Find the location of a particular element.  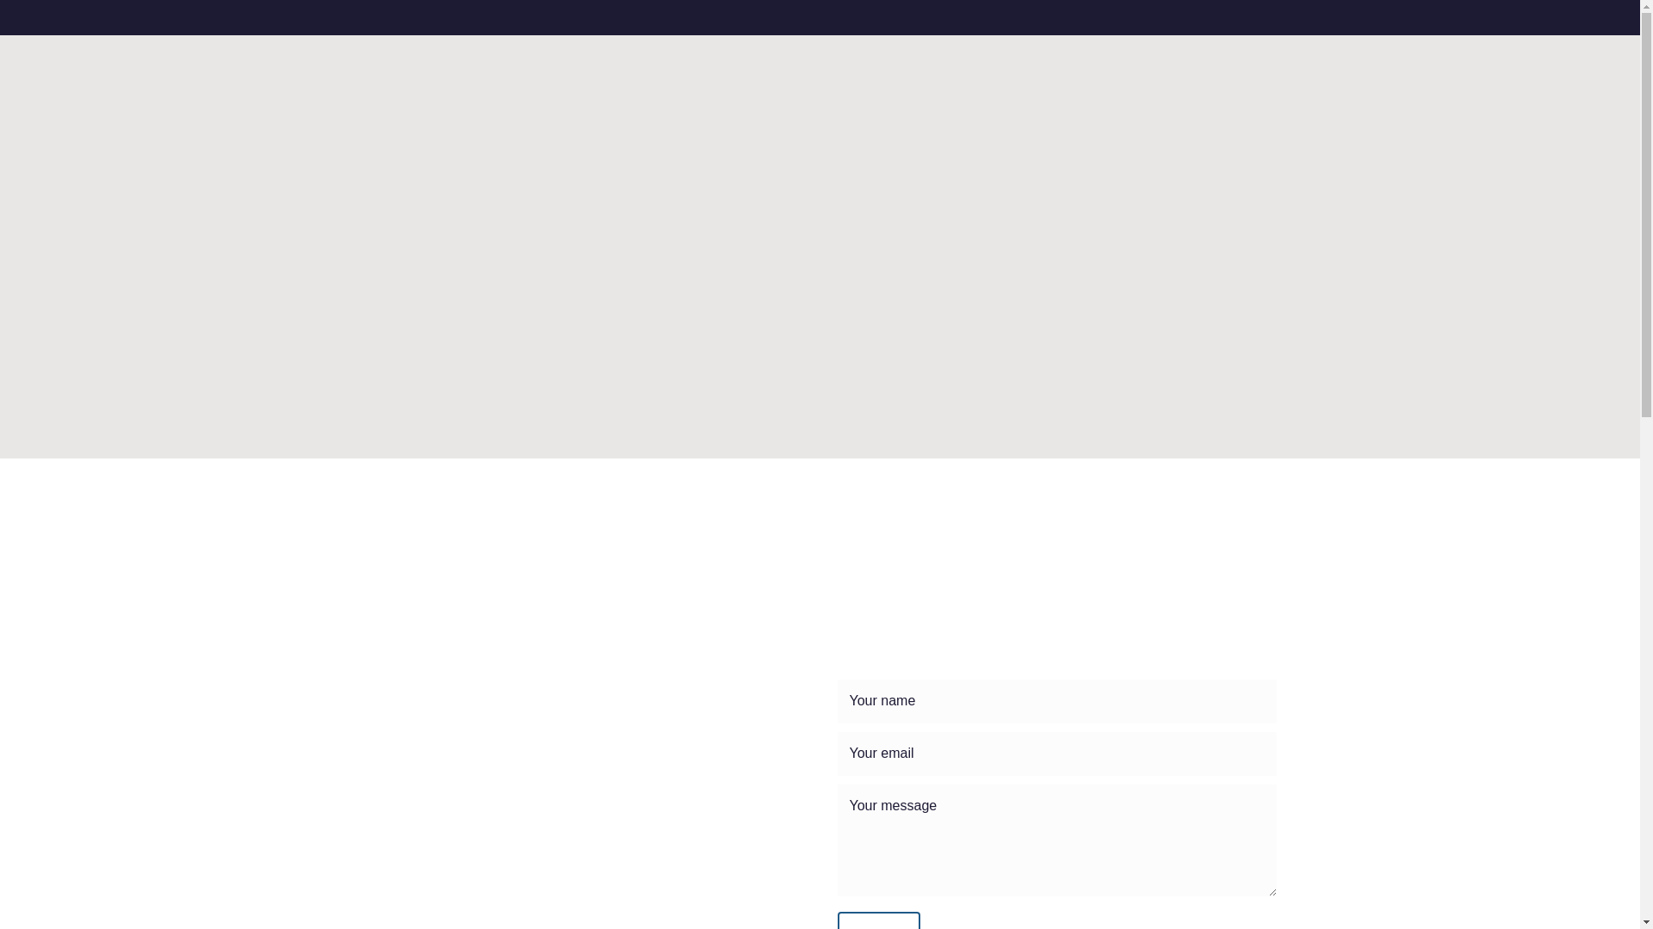

Send is located at coordinates (877, 920).